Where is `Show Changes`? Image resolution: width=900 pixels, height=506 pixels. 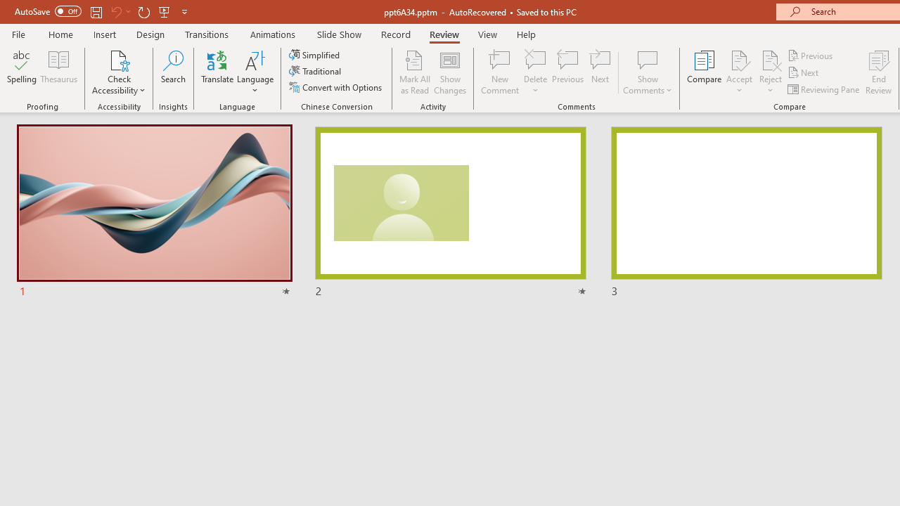 Show Changes is located at coordinates (450, 72).